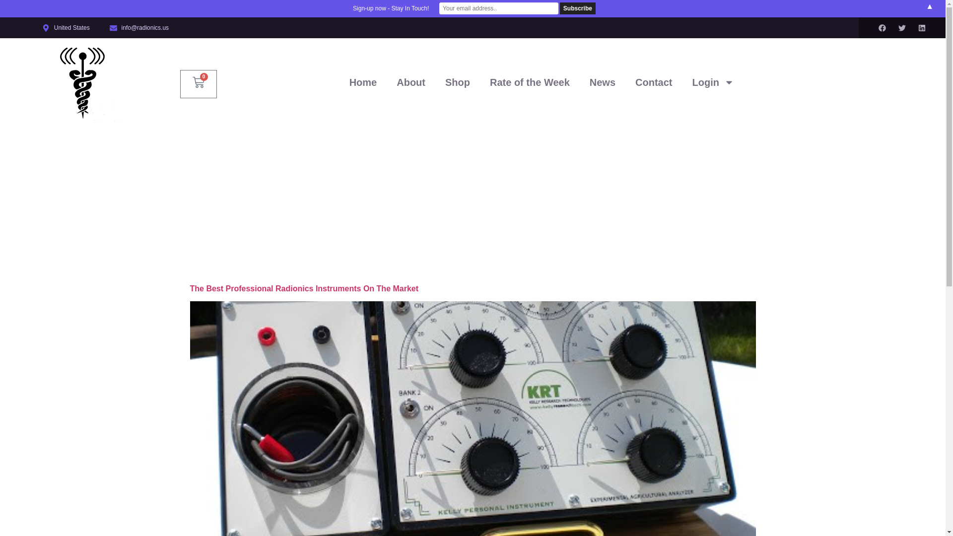 The height and width of the screenshot is (536, 953). I want to click on About, so click(411, 82).